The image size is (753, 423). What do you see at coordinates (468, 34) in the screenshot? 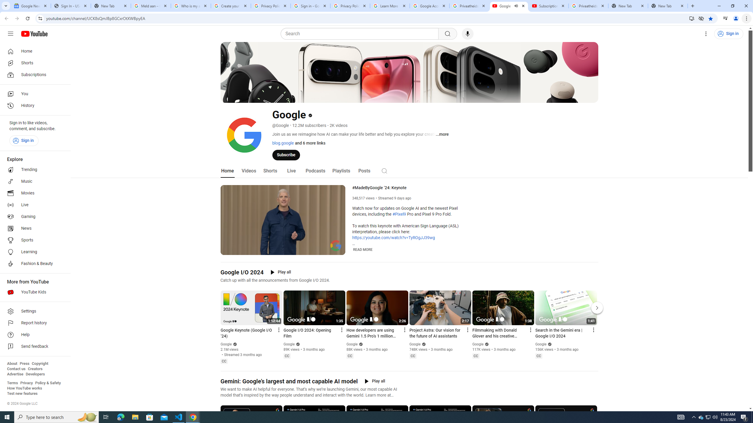
I see `Search with your voice` at bounding box center [468, 34].